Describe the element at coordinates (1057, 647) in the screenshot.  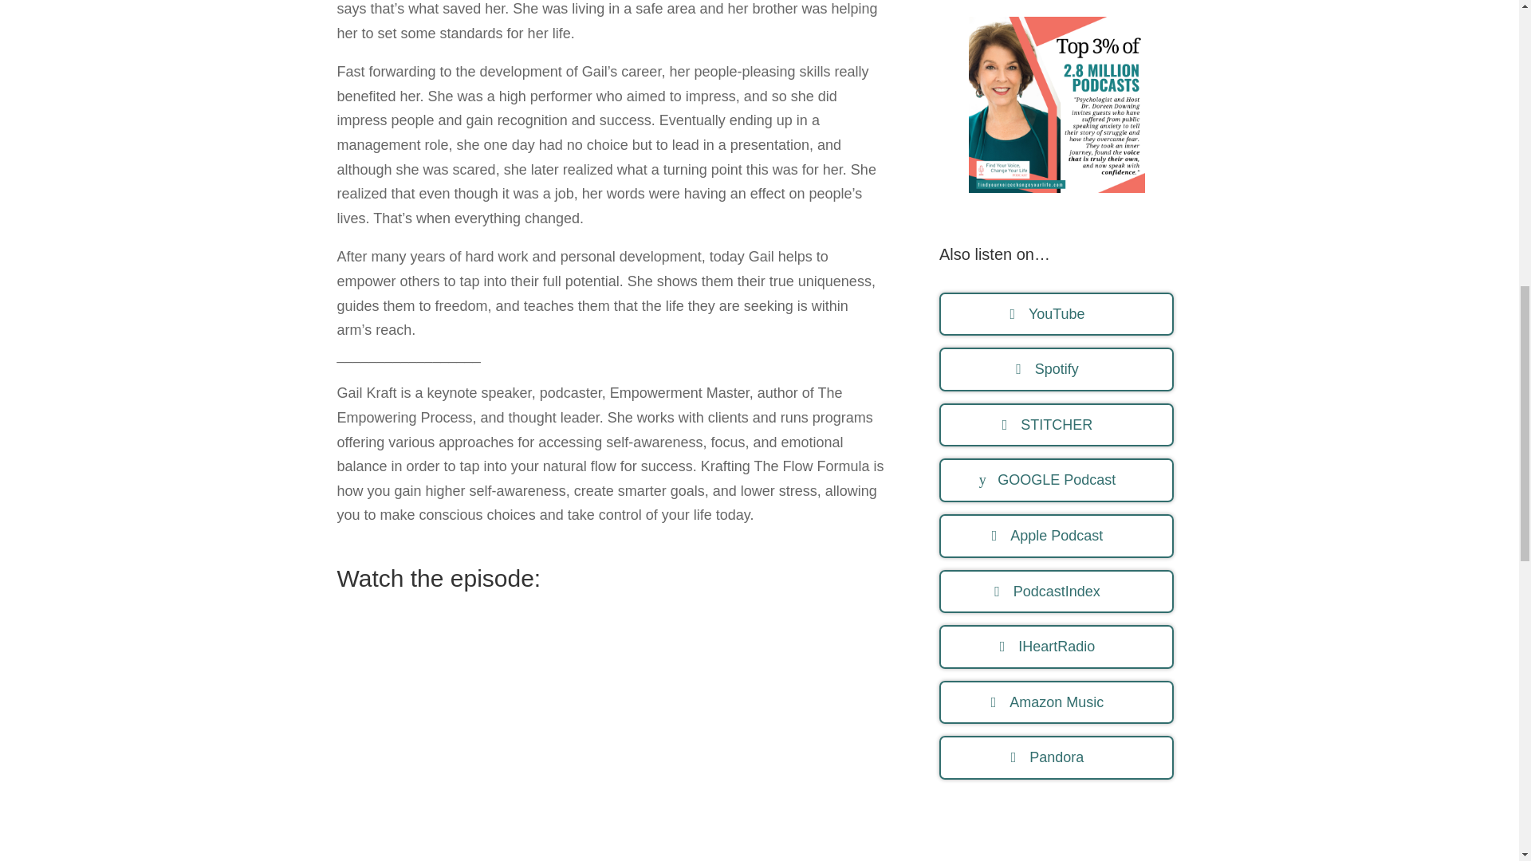
I see `IHeartRadio` at that location.